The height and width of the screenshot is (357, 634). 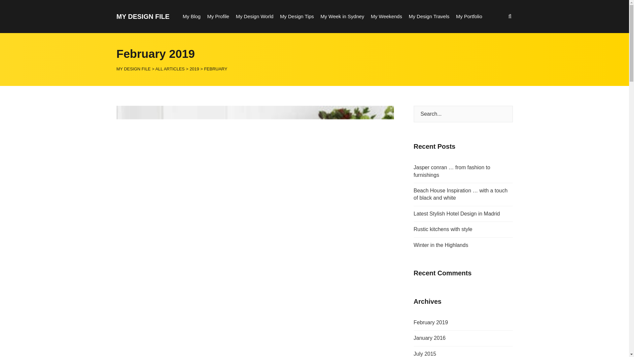 What do you see at coordinates (425, 354) in the screenshot?
I see `July 2015` at bounding box center [425, 354].